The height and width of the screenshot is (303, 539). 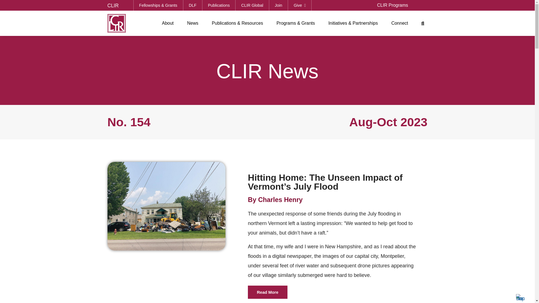 What do you see at coordinates (168, 23) in the screenshot?
I see `About` at bounding box center [168, 23].